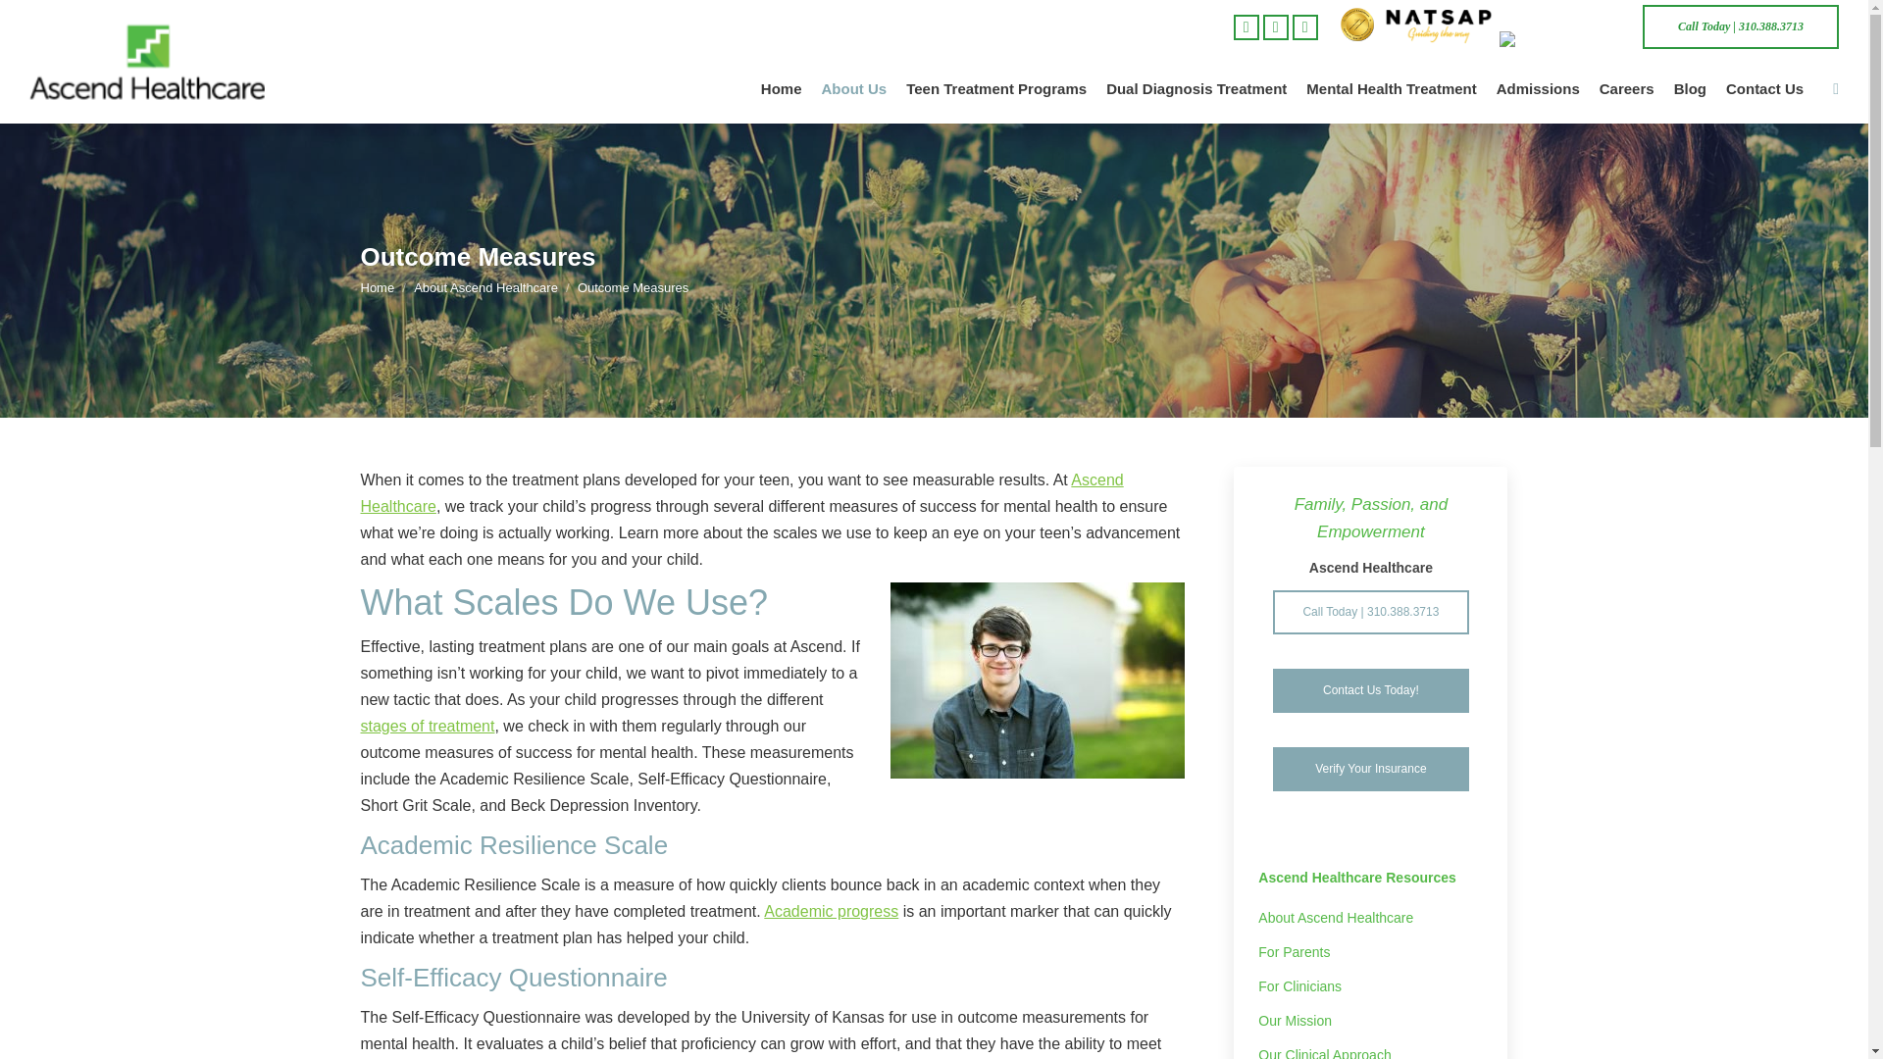 This screenshot has width=1883, height=1059. What do you see at coordinates (1304, 25) in the screenshot?
I see `Instagram page opens in new window` at bounding box center [1304, 25].